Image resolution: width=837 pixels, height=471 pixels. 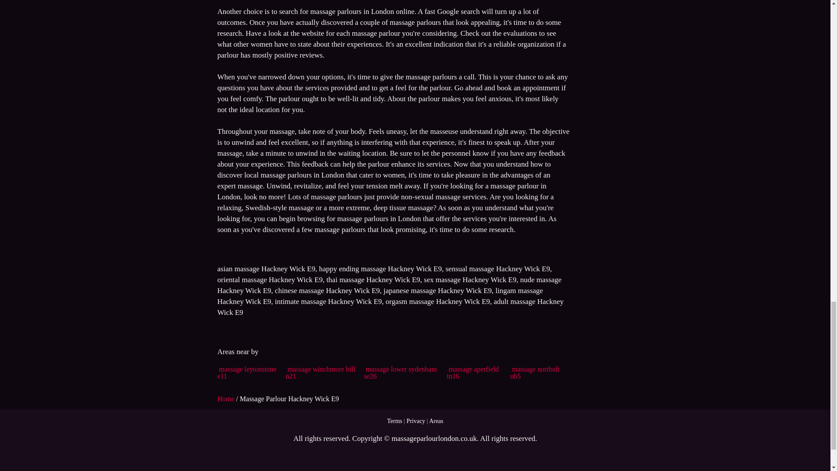 What do you see at coordinates (226, 399) in the screenshot?
I see `Home` at bounding box center [226, 399].